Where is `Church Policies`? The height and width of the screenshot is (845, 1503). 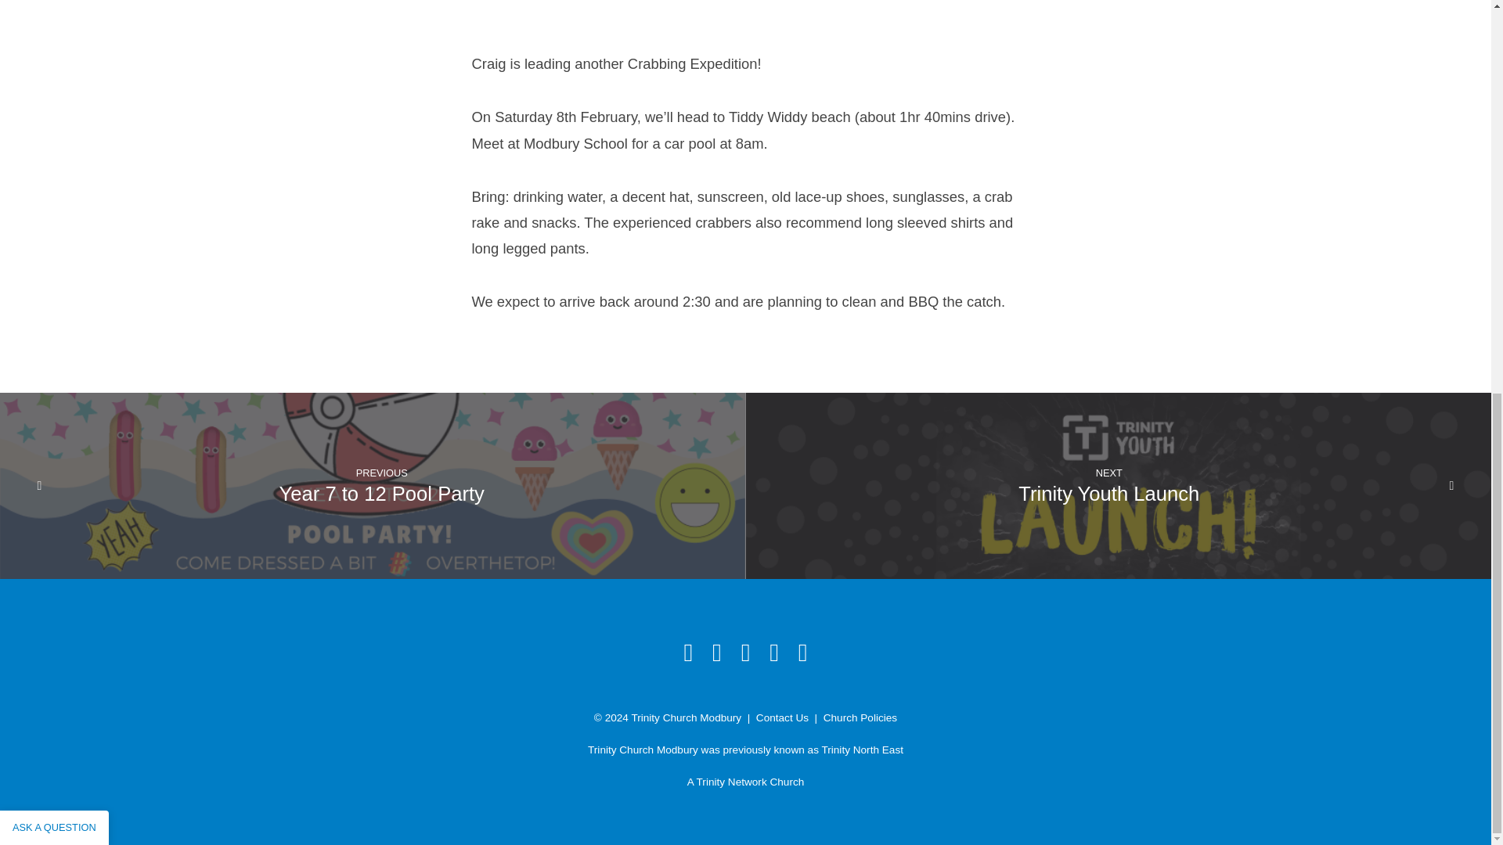 Church Policies is located at coordinates (860, 717).